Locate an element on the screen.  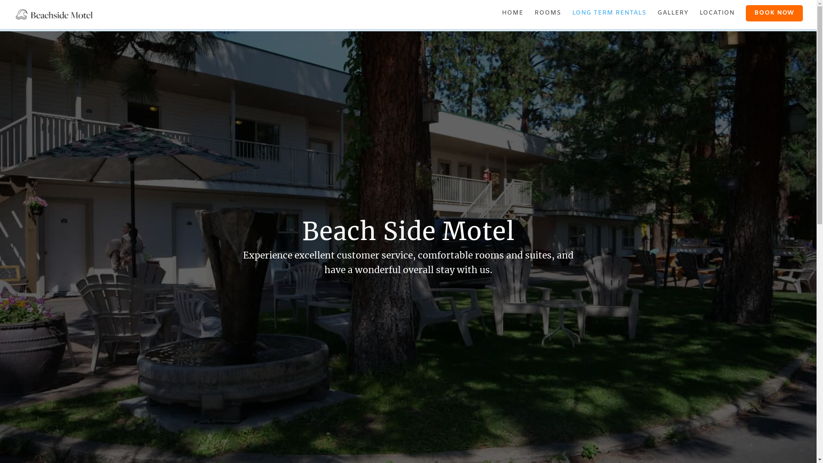
HOME is located at coordinates (513, 17).